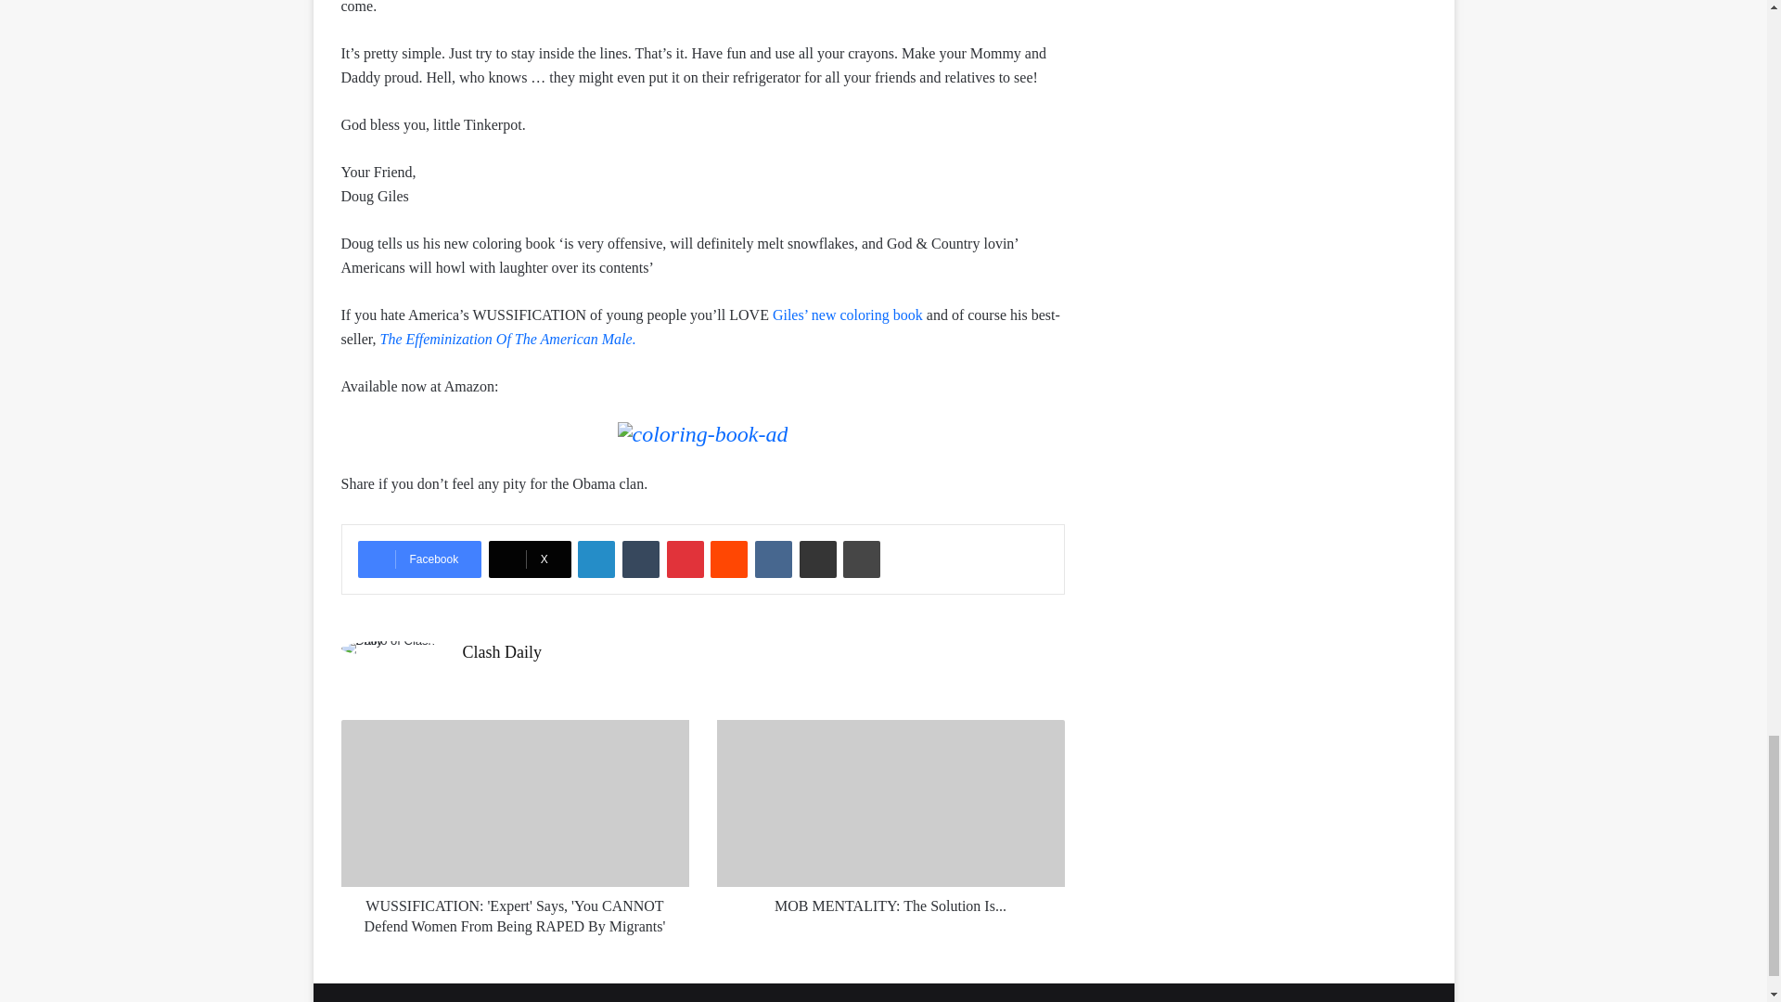  I want to click on LinkedIn, so click(596, 559).